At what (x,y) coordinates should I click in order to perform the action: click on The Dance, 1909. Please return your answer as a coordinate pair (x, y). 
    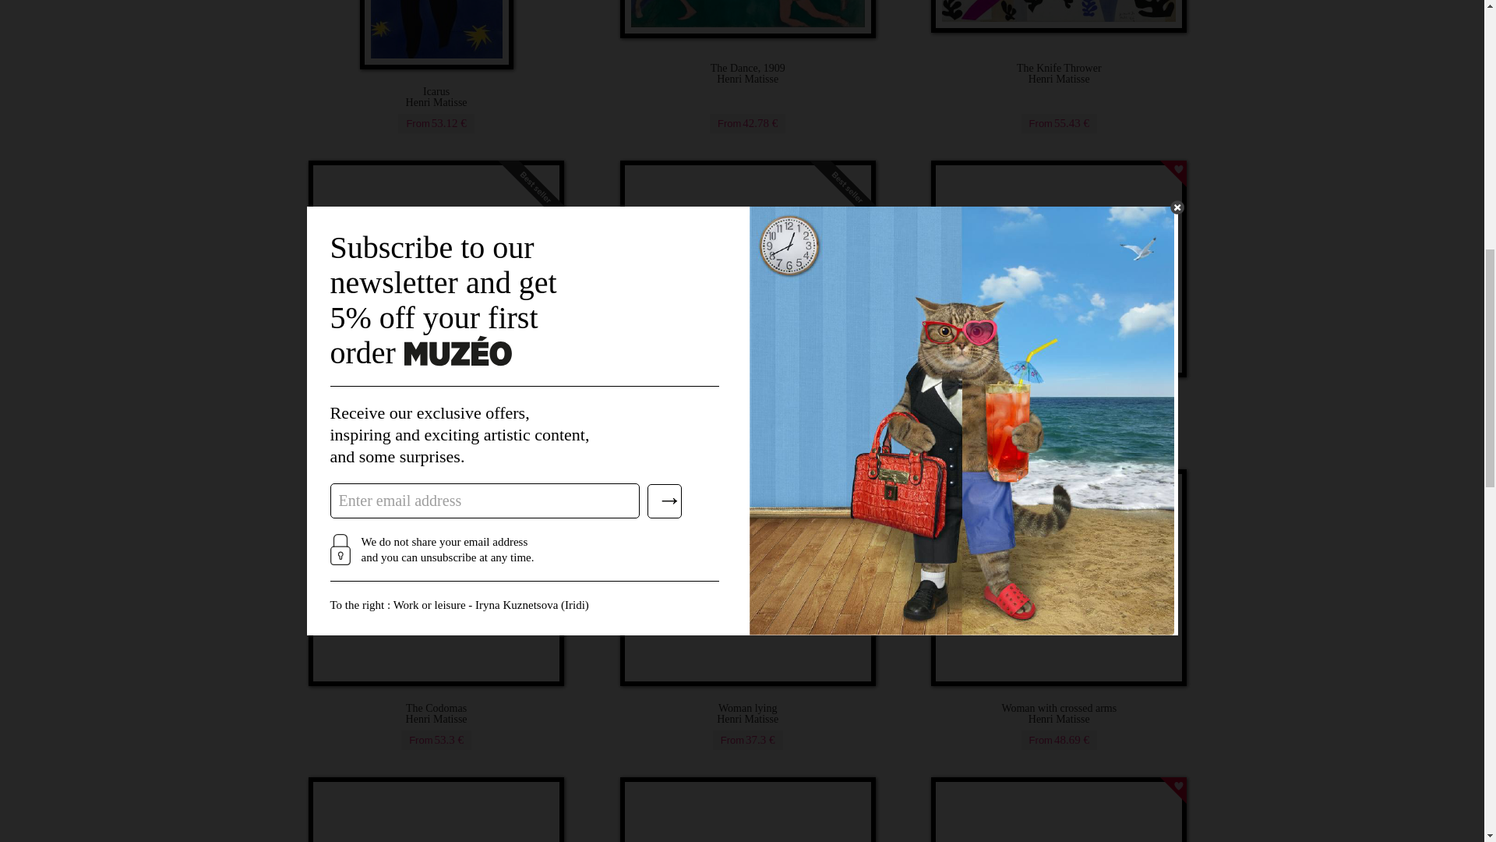
    Looking at the image, I should click on (746, 74).